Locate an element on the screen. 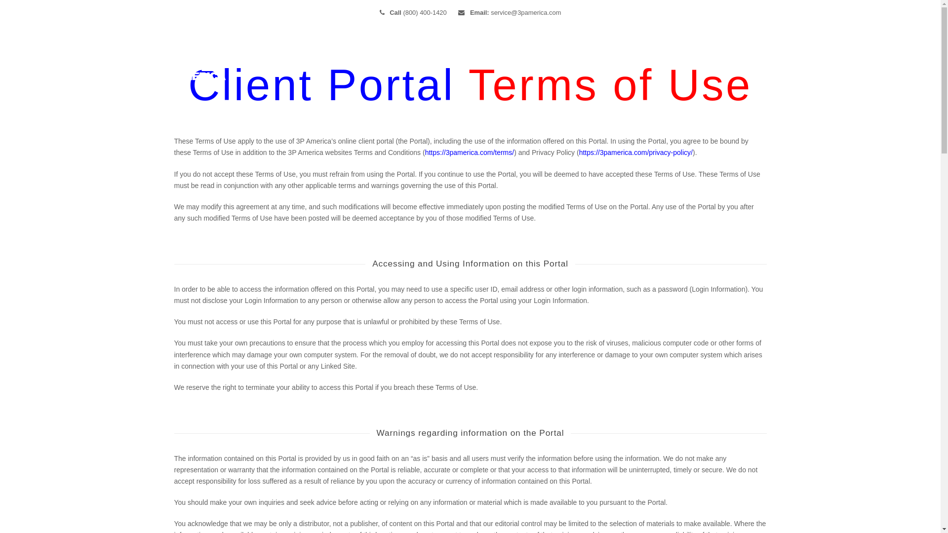 The width and height of the screenshot is (948, 533). FAQ is located at coordinates (643, 62).